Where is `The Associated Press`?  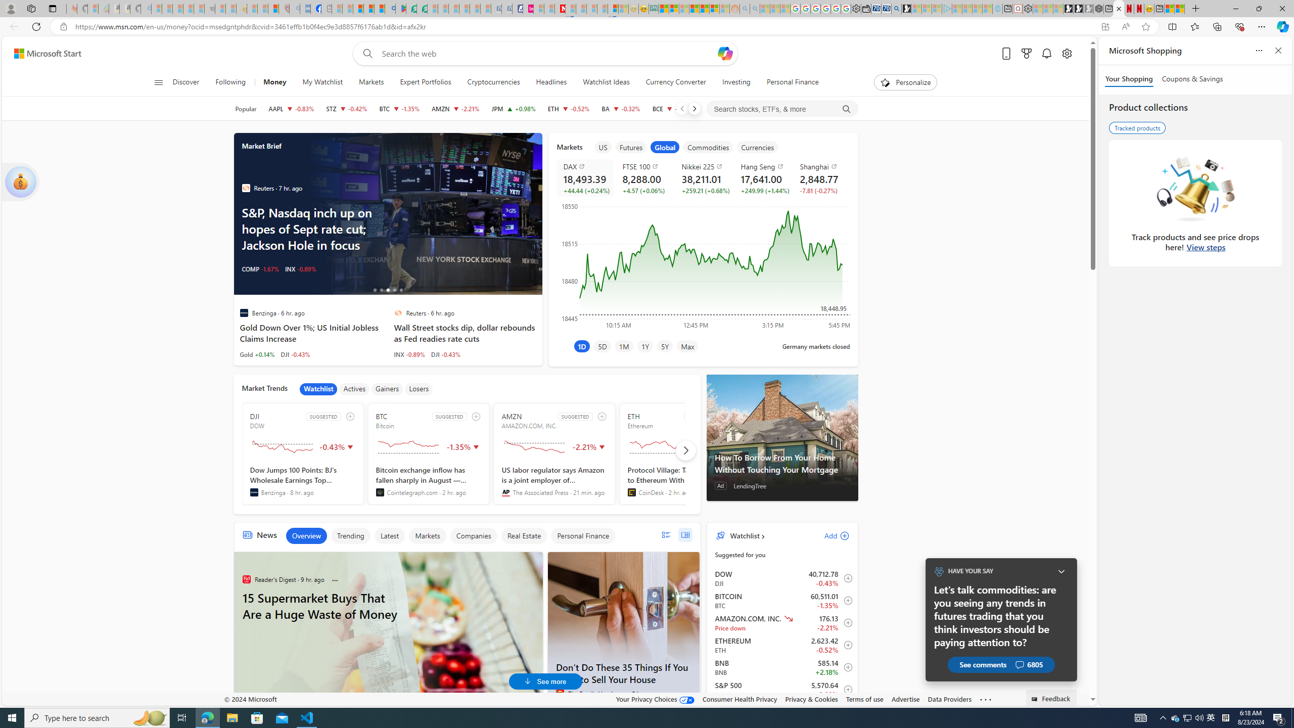 The Associated Press is located at coordinates (505, 492).